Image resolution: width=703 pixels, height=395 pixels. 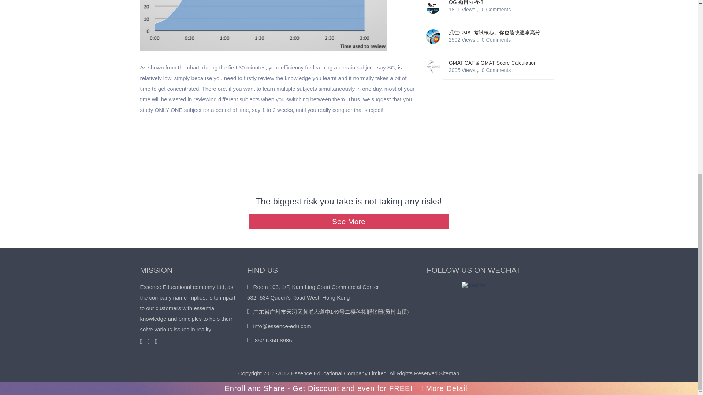 I want to click on SinaWeiBo, so click(x=157, y=342).